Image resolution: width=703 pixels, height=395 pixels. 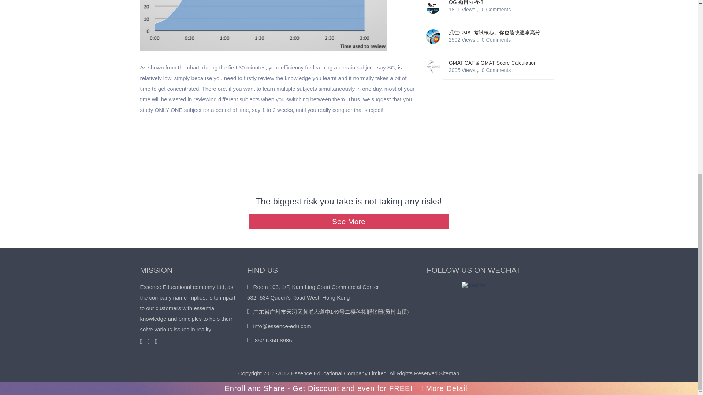 I want to click on SinaWeiBo, so click(x=157, y=342).